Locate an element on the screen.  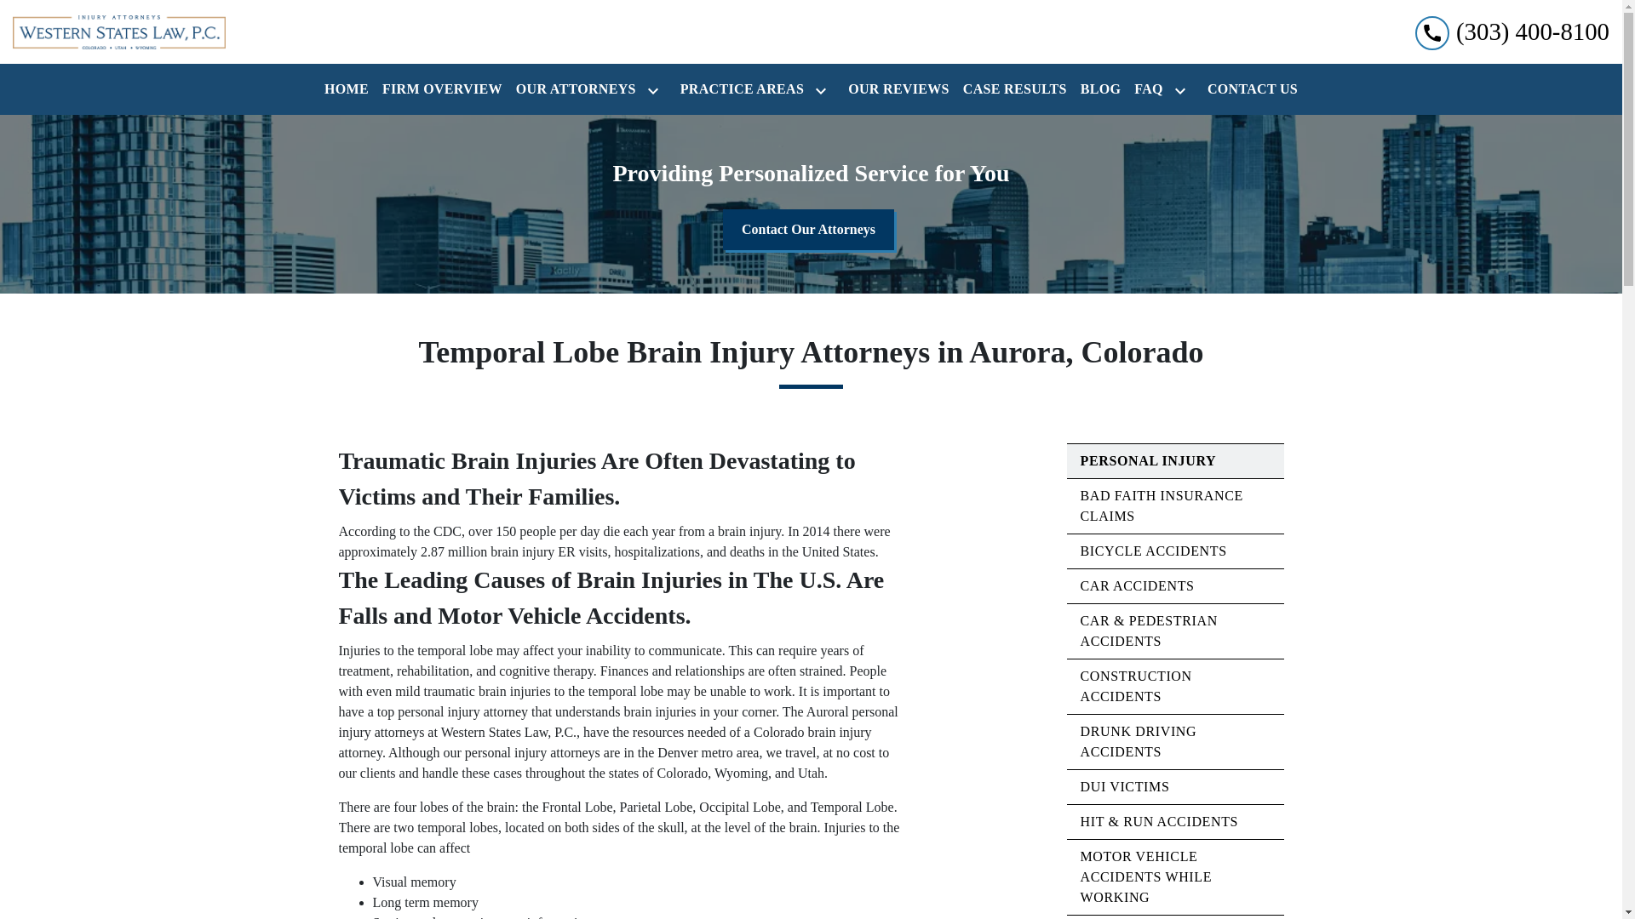
HOME is located at coordinates (346, 89).